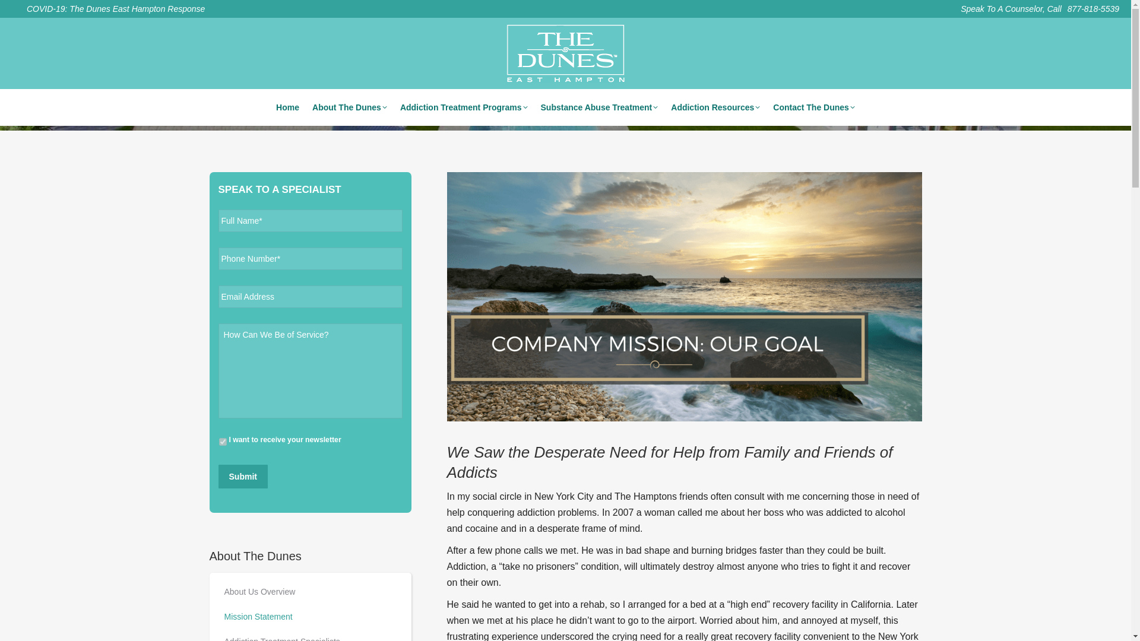  Describe the element at coordinates (464, 107) in the screenshot. I see `Addiction Treatment Programs` at that location.